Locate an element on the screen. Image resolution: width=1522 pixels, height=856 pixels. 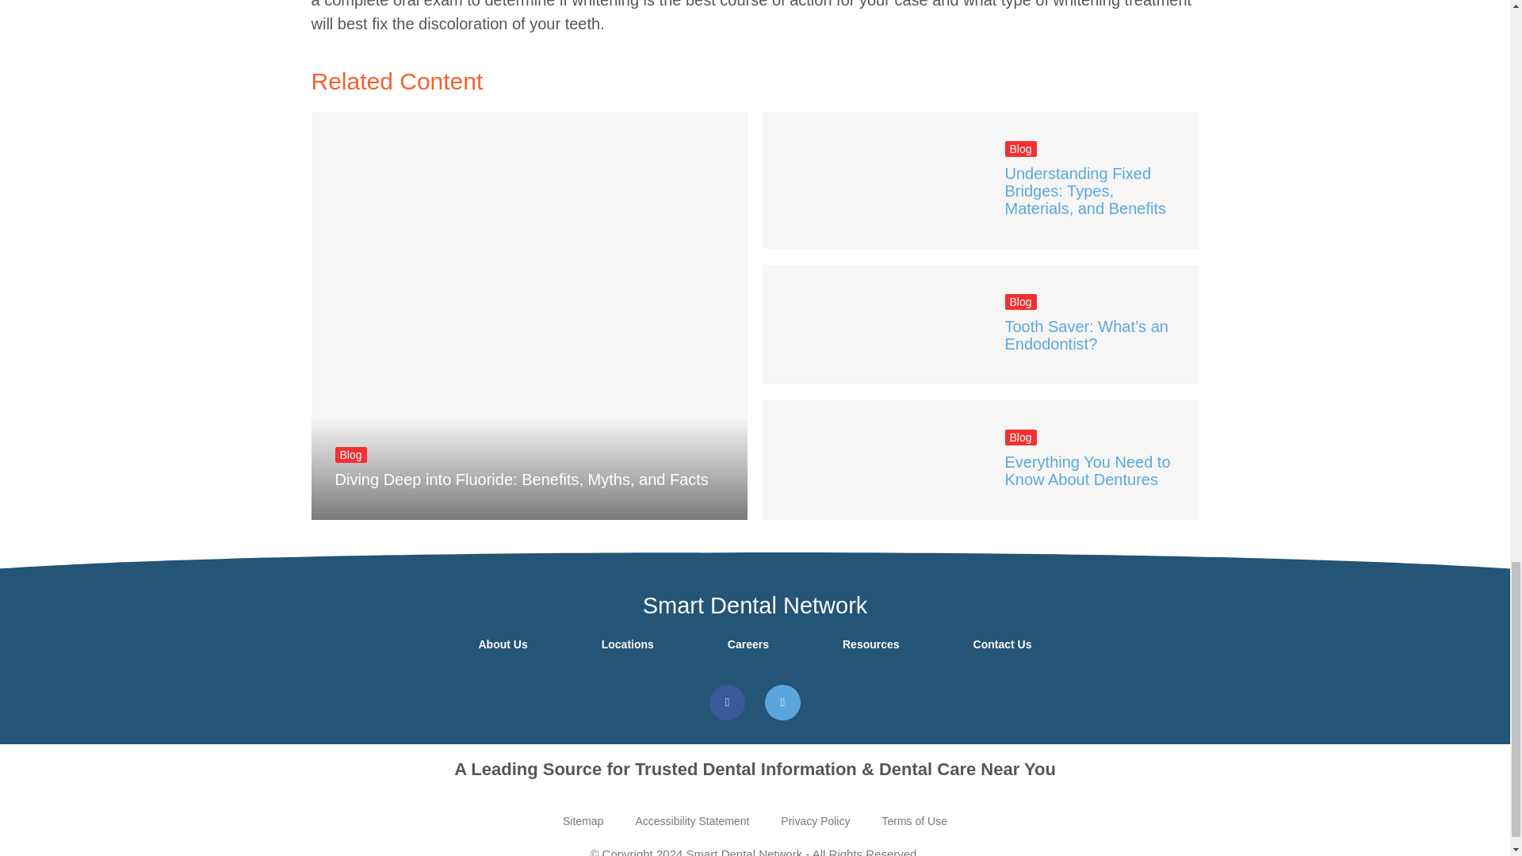
Locations is located at coordinates (628, 644).